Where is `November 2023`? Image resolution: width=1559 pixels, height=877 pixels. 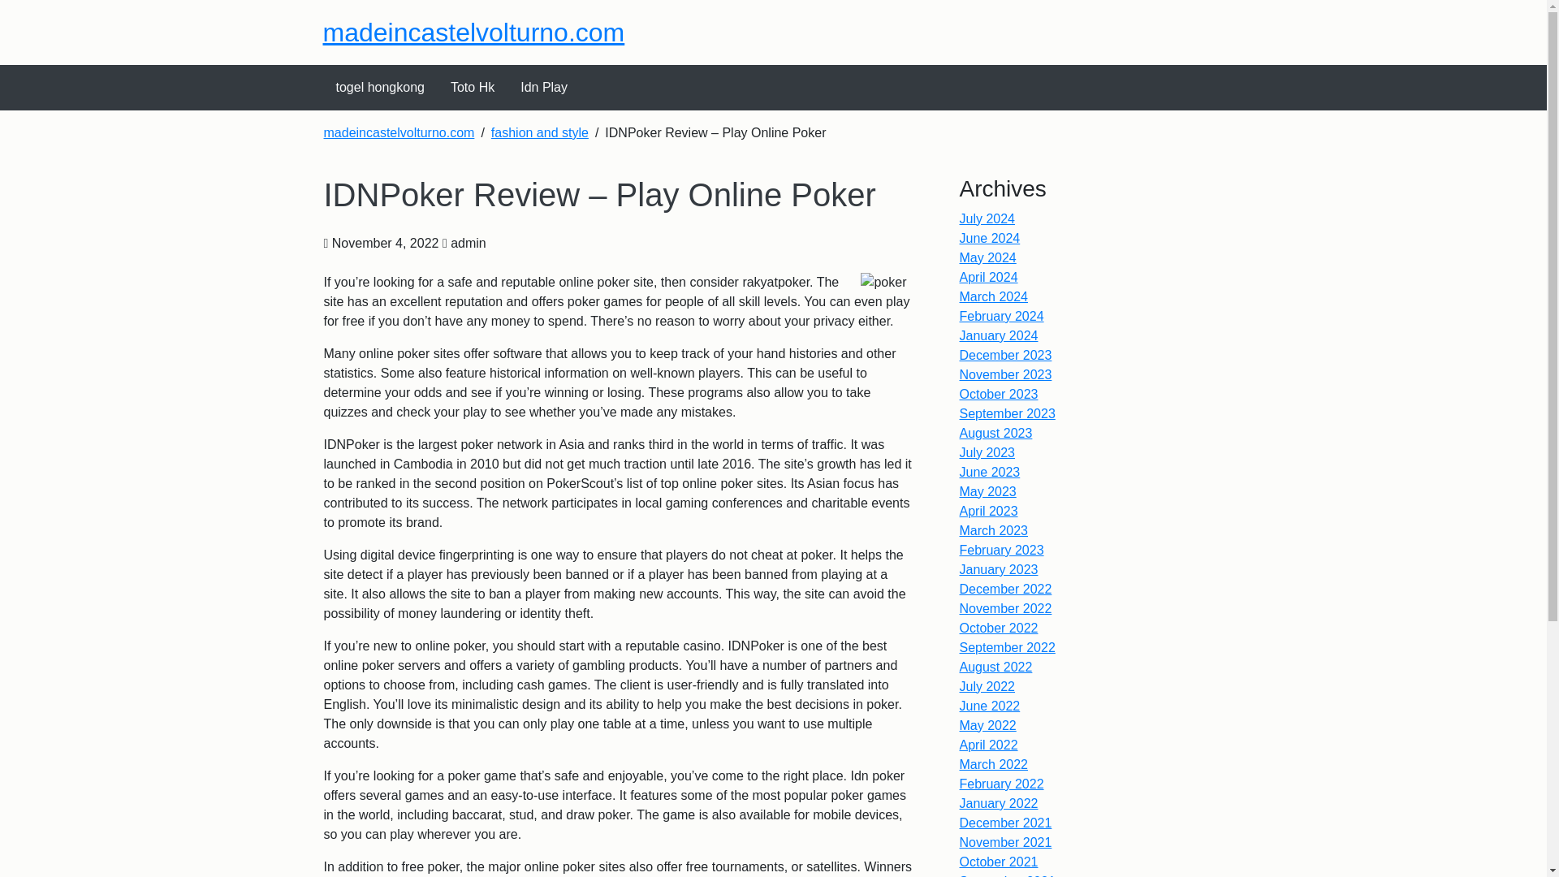
November 2023 is located at coordinates (1006, 374).